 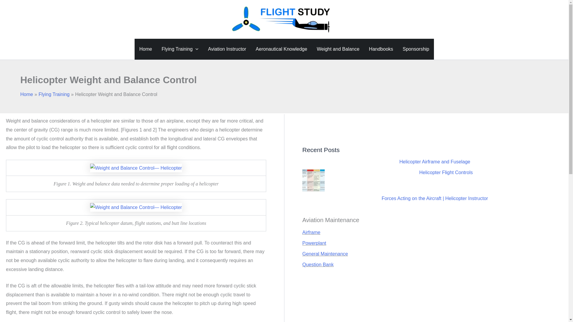 What do you see at coordinates (54, 94) in the screenshot?
I see `Flying Training` at bounding box center [54, 94].